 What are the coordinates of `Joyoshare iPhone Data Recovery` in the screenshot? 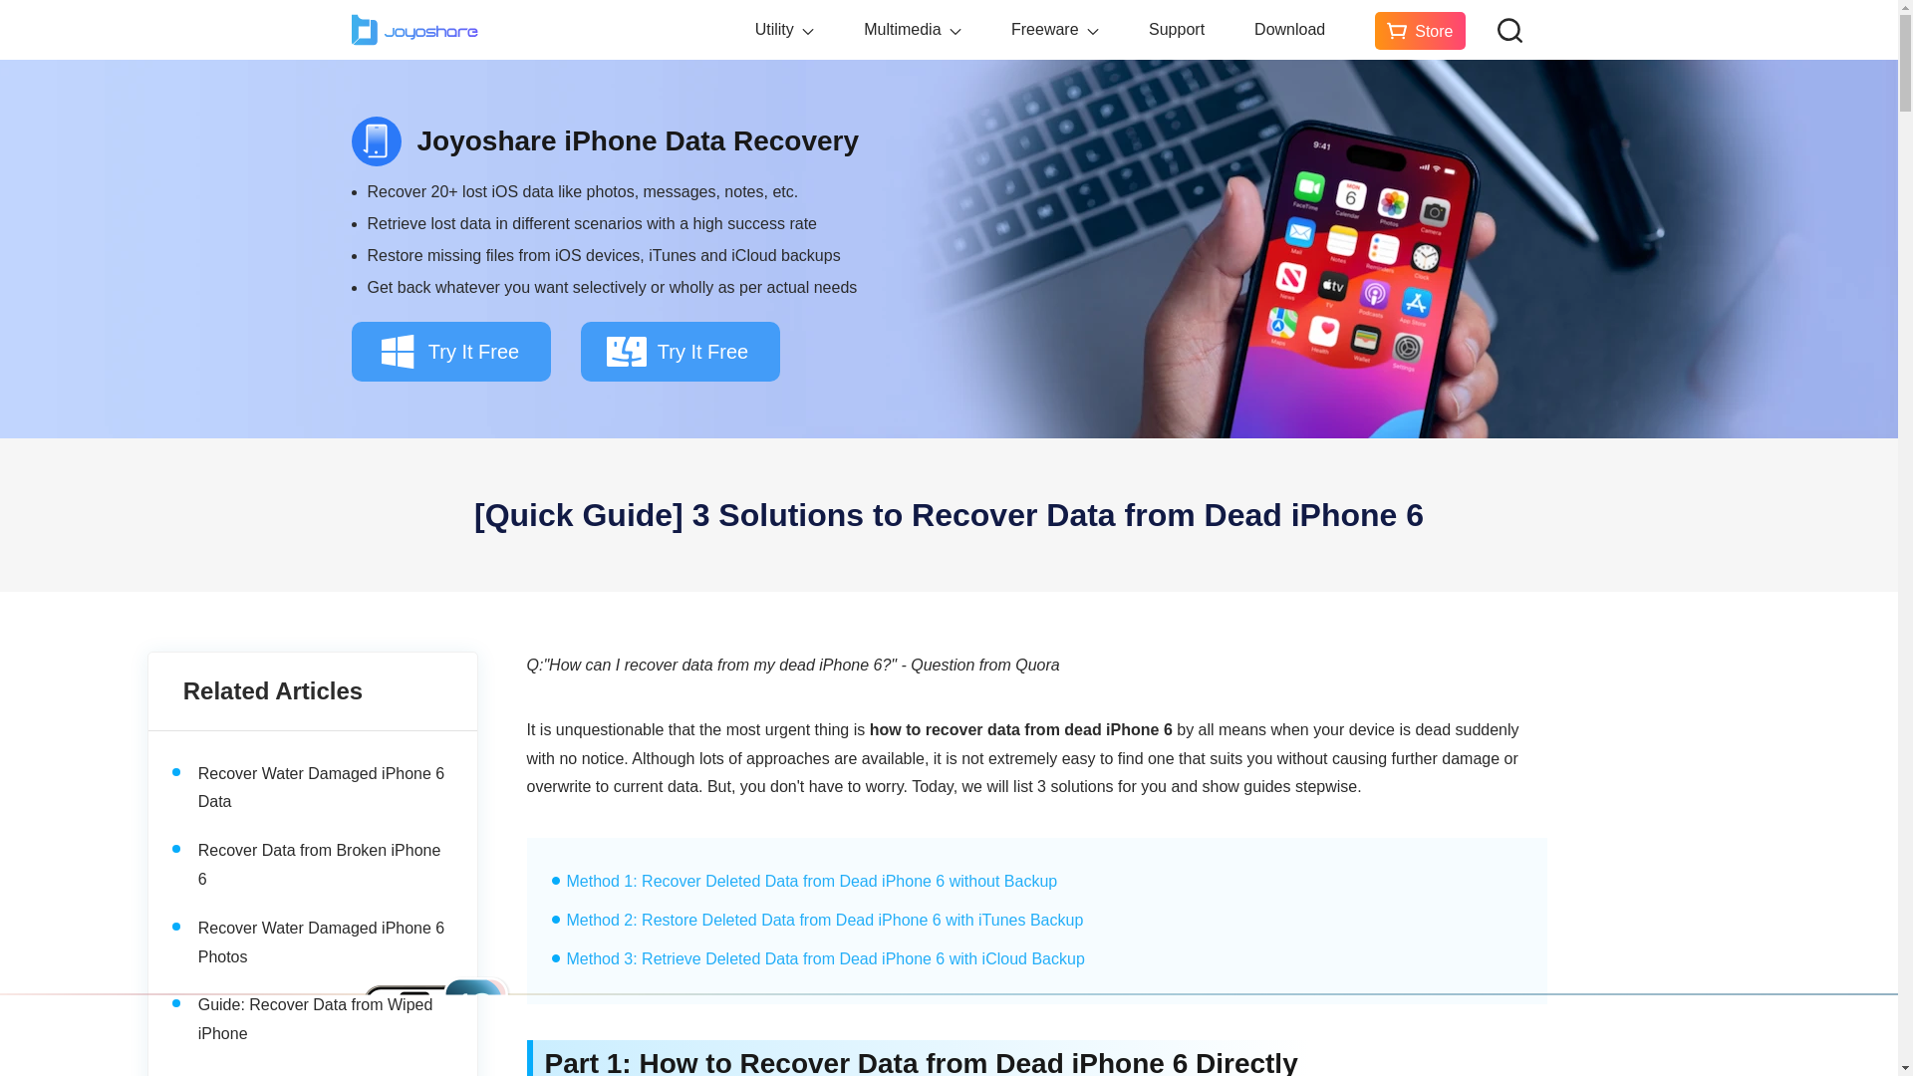 It's located at (638, 141).